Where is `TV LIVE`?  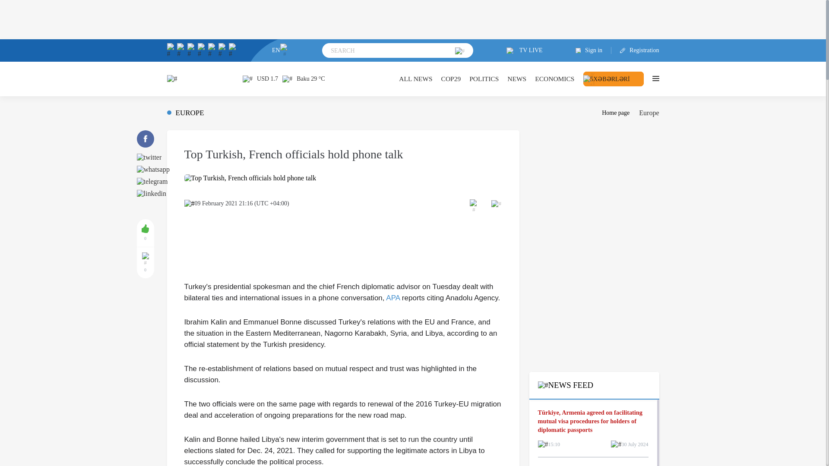
TV LIVE is located at coordinates (525, 50).